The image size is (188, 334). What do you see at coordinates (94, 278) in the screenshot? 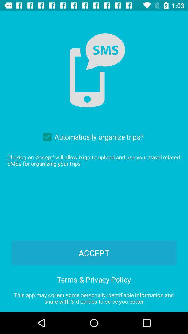
I see `press the item above the this app may icon` at bounding box center [94, 278].